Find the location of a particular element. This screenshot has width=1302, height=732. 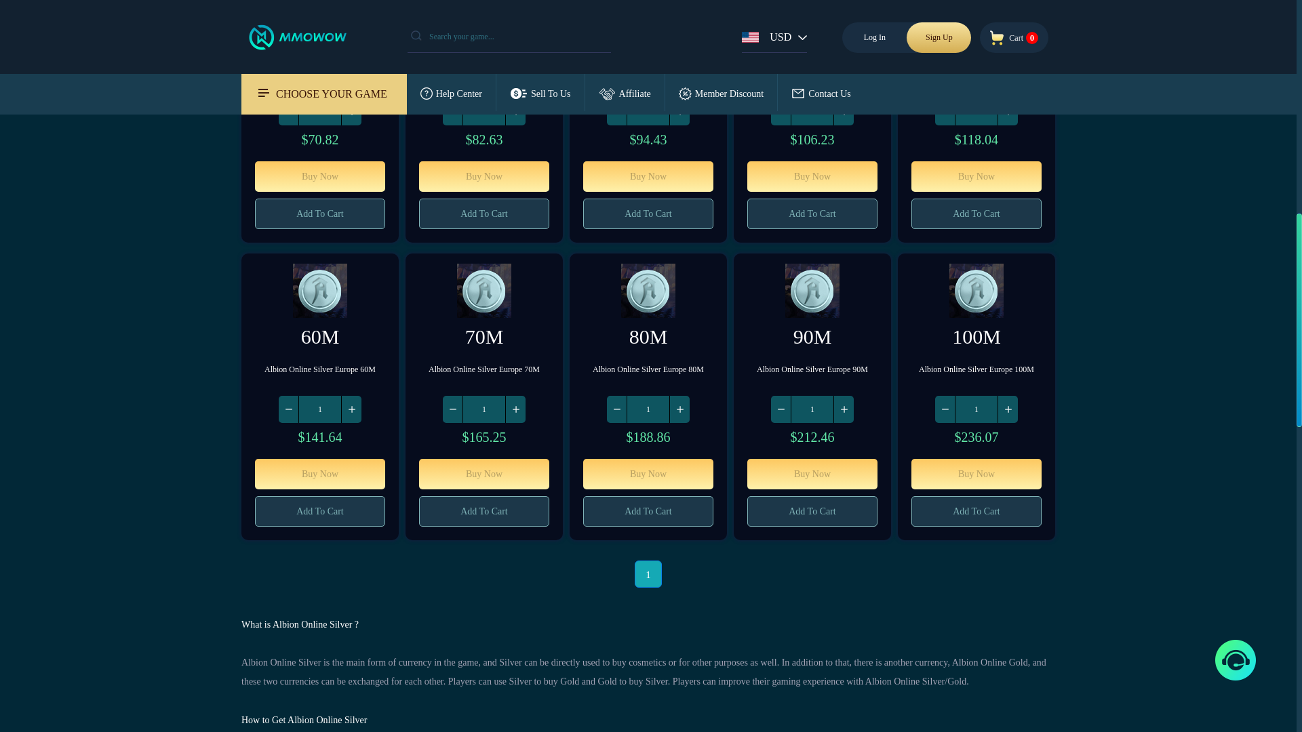

1 is located at coordinates (812, 409).